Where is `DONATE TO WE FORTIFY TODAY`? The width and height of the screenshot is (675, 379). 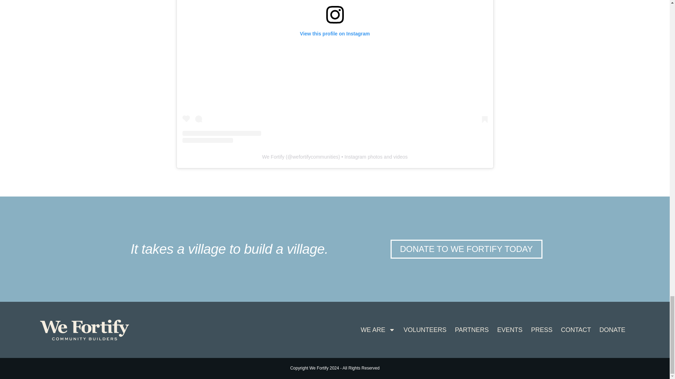
DONATE TO WE FORTIFY TODAY is located at coordinates (467, 249).